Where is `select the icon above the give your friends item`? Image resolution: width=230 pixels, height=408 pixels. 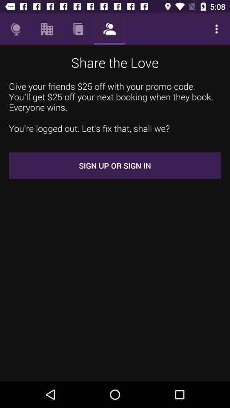 select the icon above the give your friends item is located at coordinates (216, 29).